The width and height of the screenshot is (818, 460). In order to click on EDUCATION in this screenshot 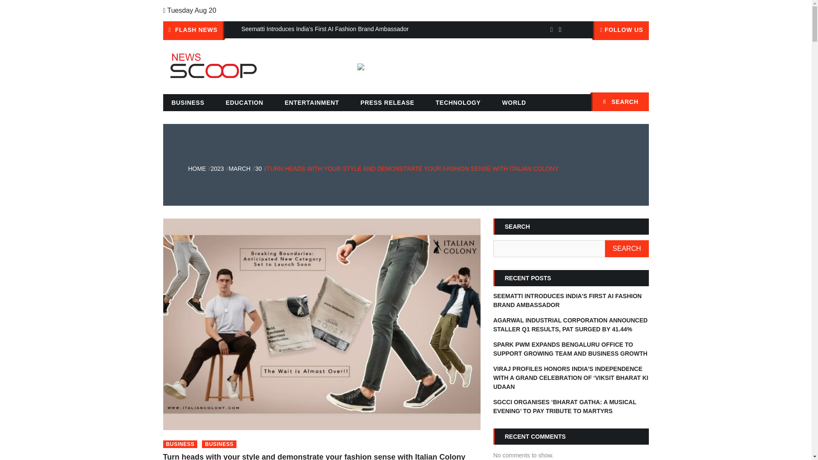, I will do `click(245, 103)`.